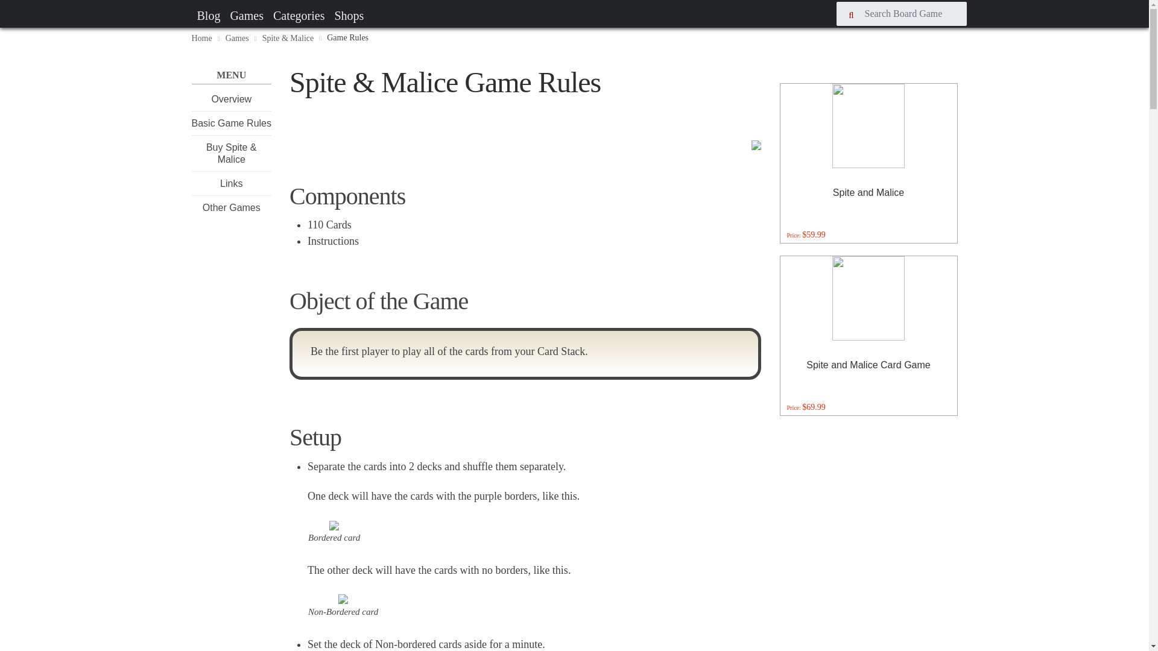 This screenshot has height=651, width=1158. I want to click on Other Games, so click(232, 207).